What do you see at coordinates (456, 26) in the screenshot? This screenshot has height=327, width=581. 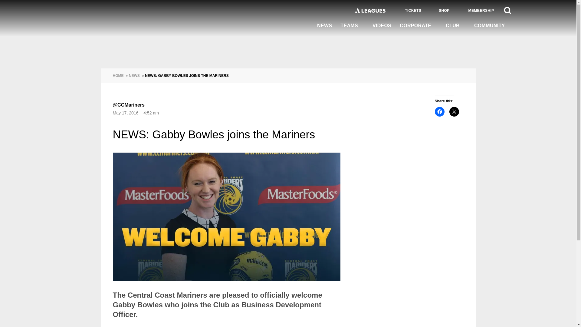 I see `CLUB` at bounding box center [456, 26].